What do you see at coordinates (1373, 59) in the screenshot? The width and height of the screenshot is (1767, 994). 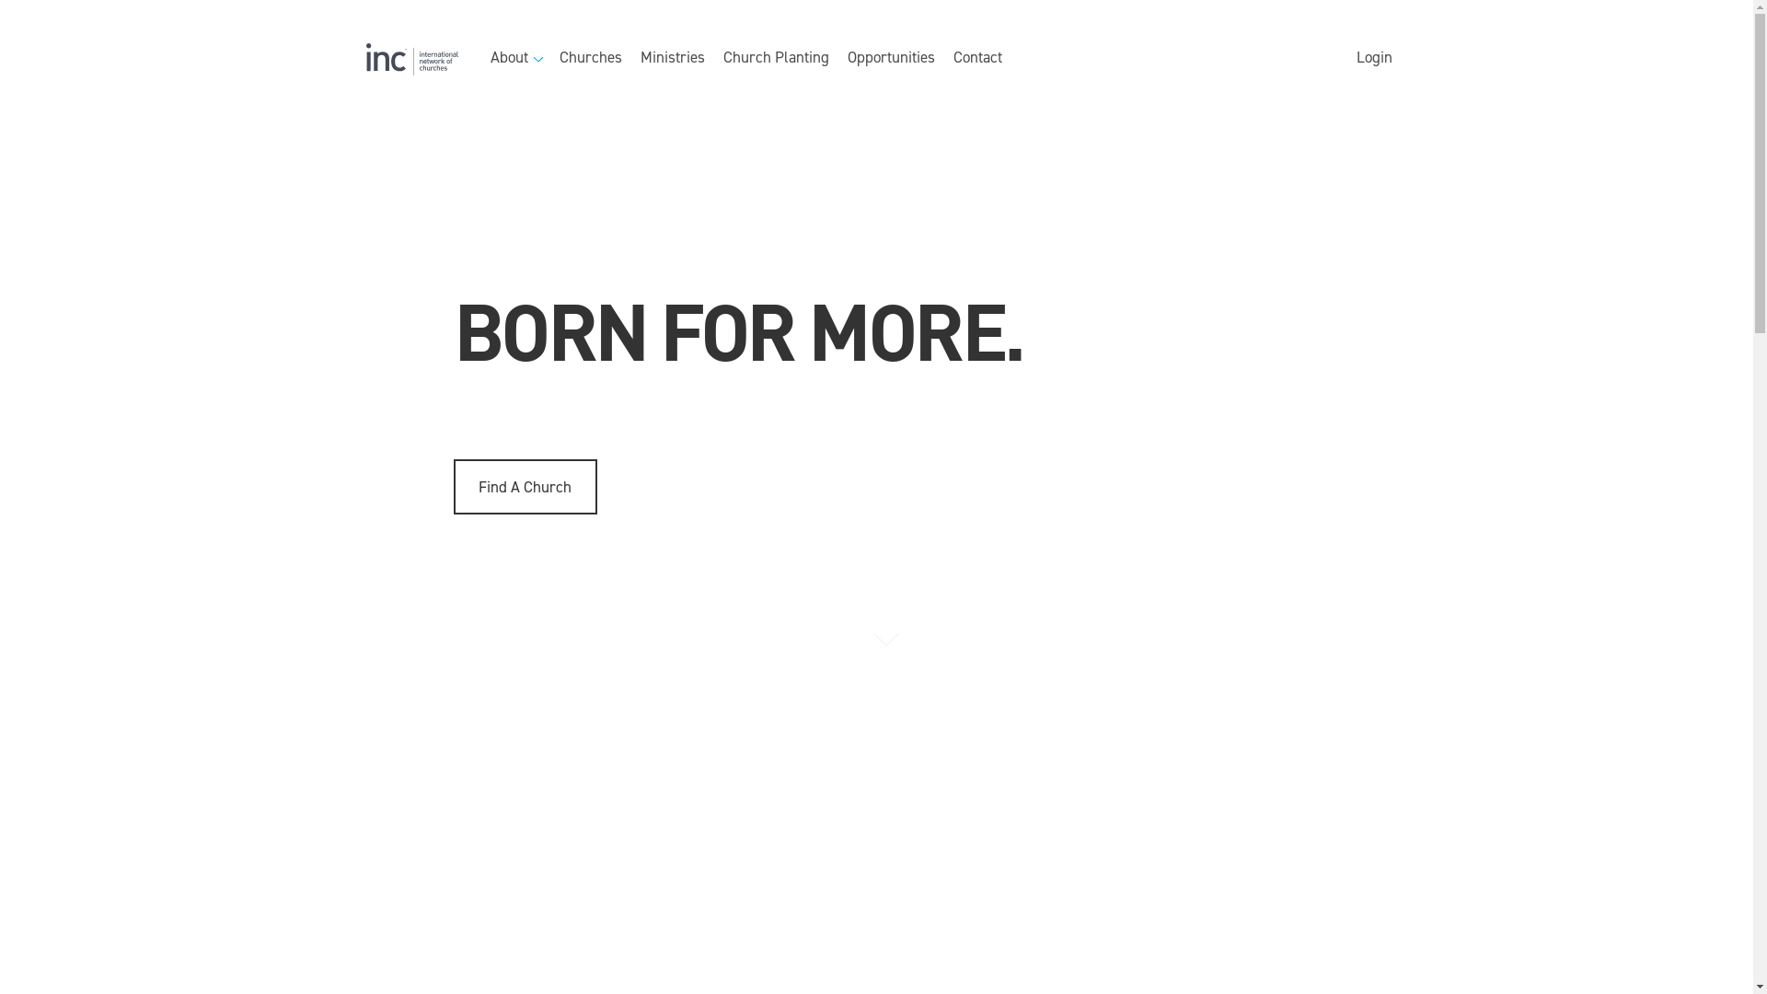 I see ` Login` at bounding box center [1373, 59].